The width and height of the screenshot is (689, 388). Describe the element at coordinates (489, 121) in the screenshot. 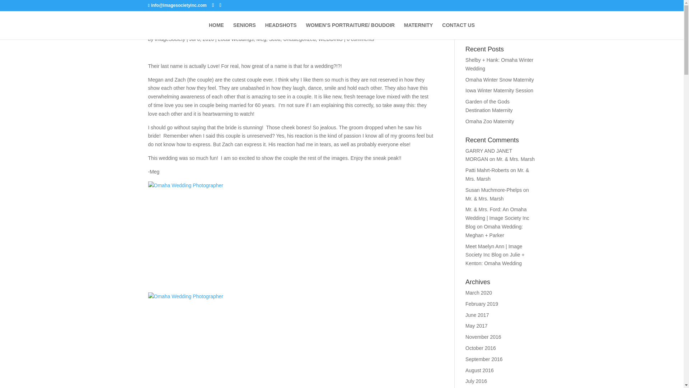

I see `Omaha Zoo Maternity` at that location.